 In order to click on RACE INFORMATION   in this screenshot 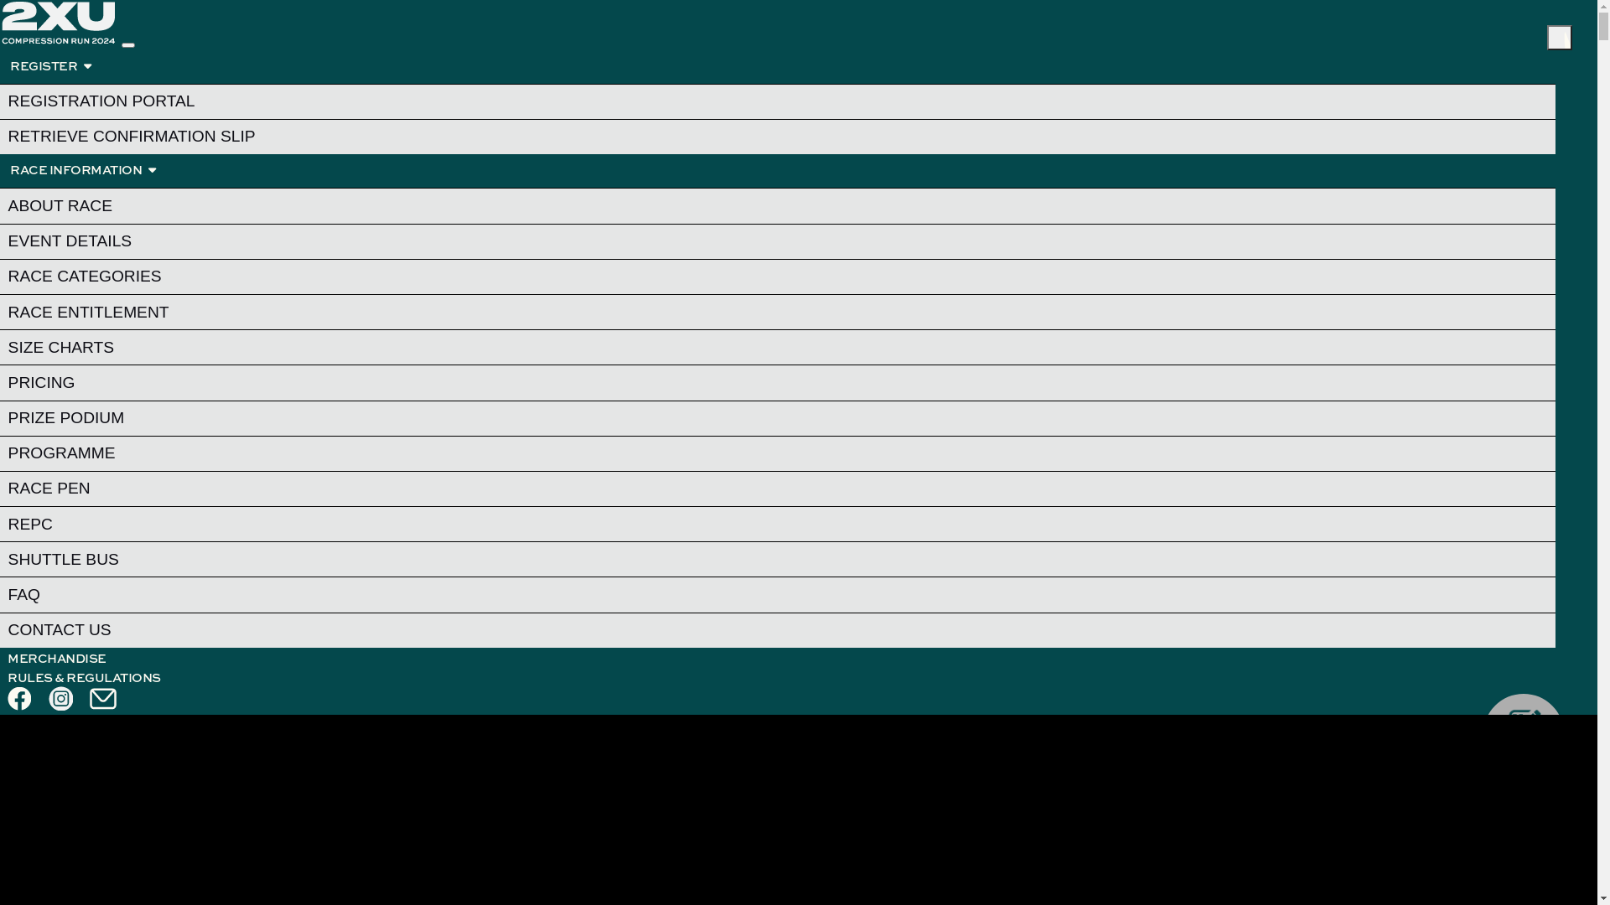, I will do `click(82, 171)`.